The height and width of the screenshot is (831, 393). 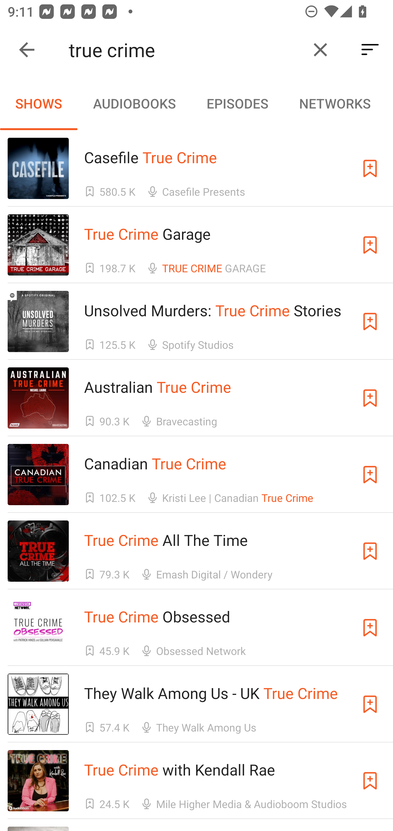 What do you see at coordinates (335, 103) in the screenshot?
I see `NETWORKS` at bounding box center [335, 103].